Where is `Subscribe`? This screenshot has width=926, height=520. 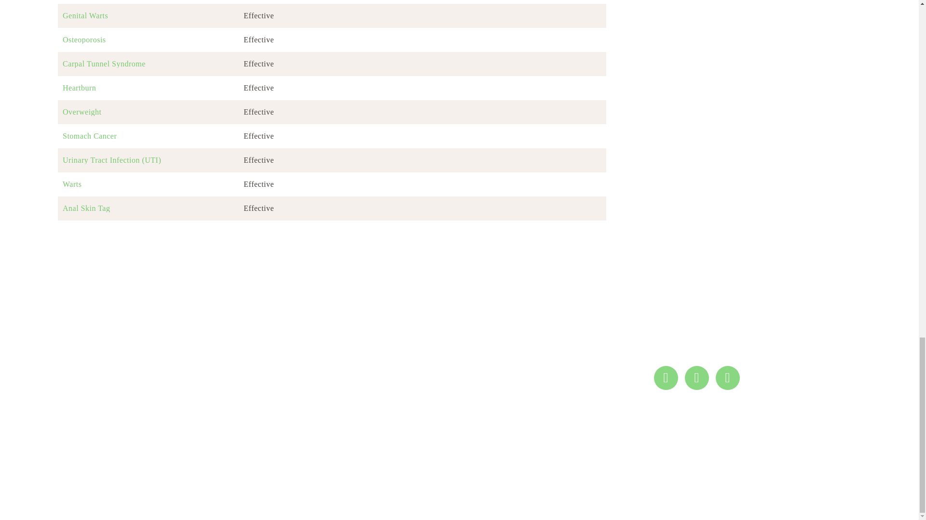 Subscribe is located at coordinates (185, 377).